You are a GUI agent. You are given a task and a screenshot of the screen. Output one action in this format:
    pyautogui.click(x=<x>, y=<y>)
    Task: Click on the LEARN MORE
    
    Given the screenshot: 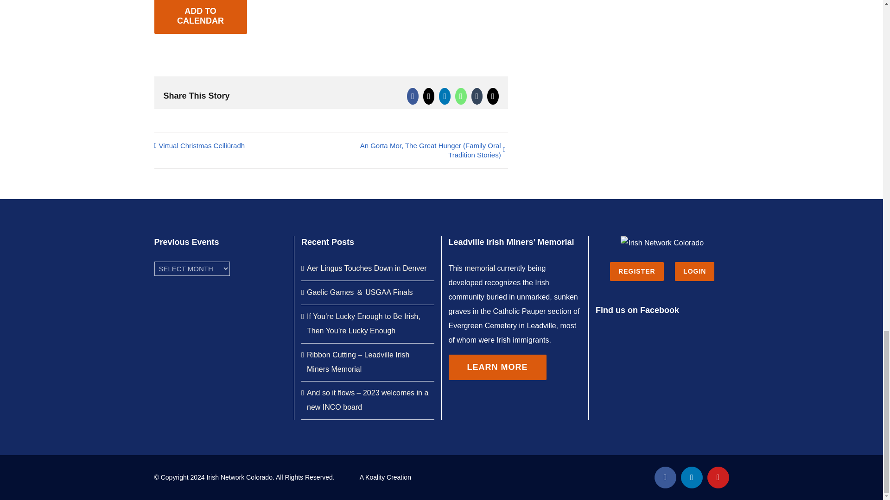 What is the action you would take?
    pyautogui.click(x=497, y=367)
    